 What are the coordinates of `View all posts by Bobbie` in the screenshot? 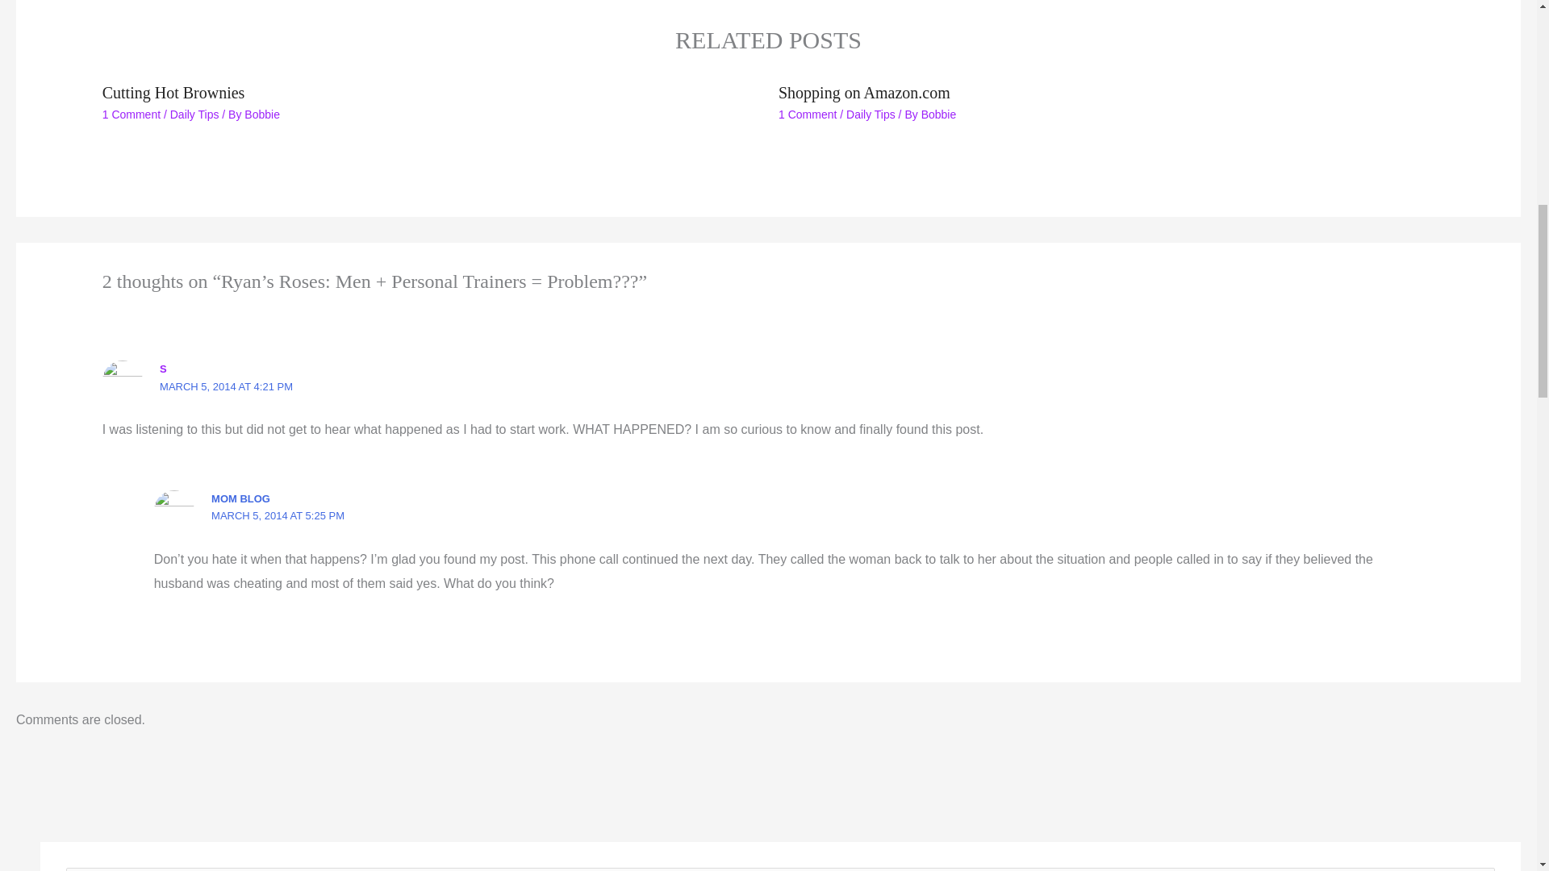 It's located at (262, 115).